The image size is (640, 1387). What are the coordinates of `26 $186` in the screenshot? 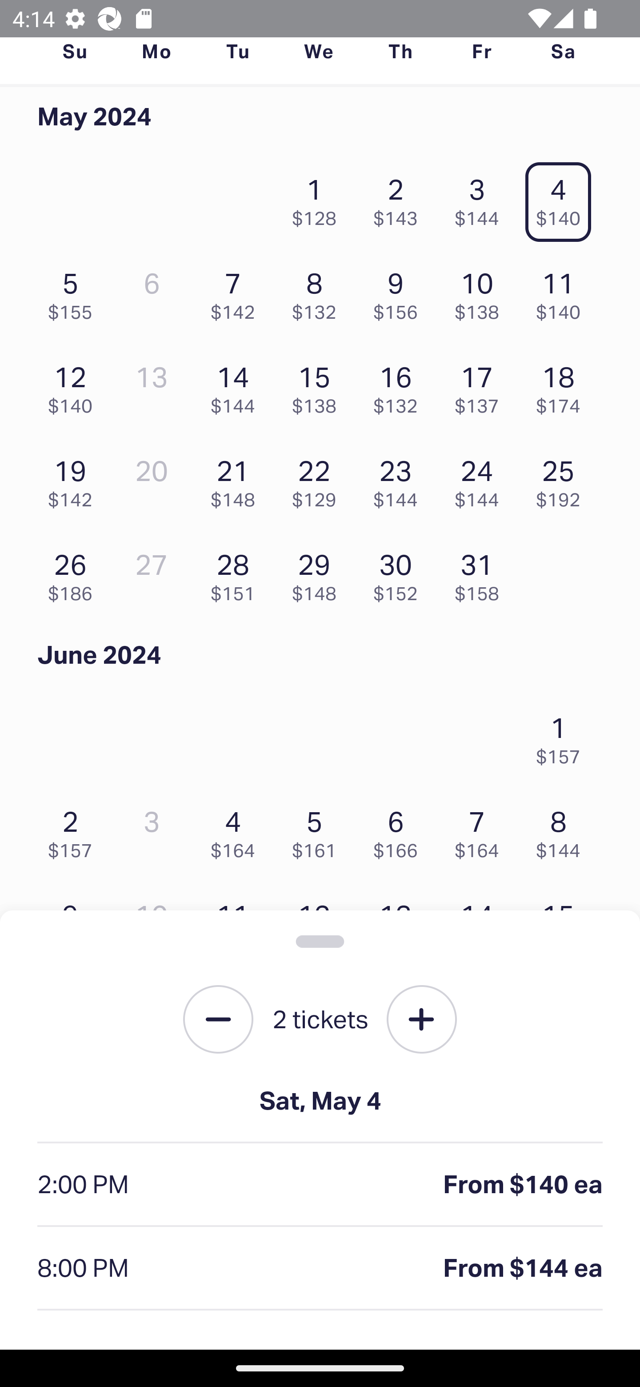 It's located at (75, 573).